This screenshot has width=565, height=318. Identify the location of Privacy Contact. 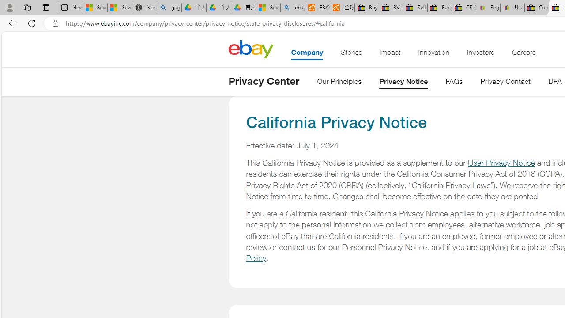
(506, 83).